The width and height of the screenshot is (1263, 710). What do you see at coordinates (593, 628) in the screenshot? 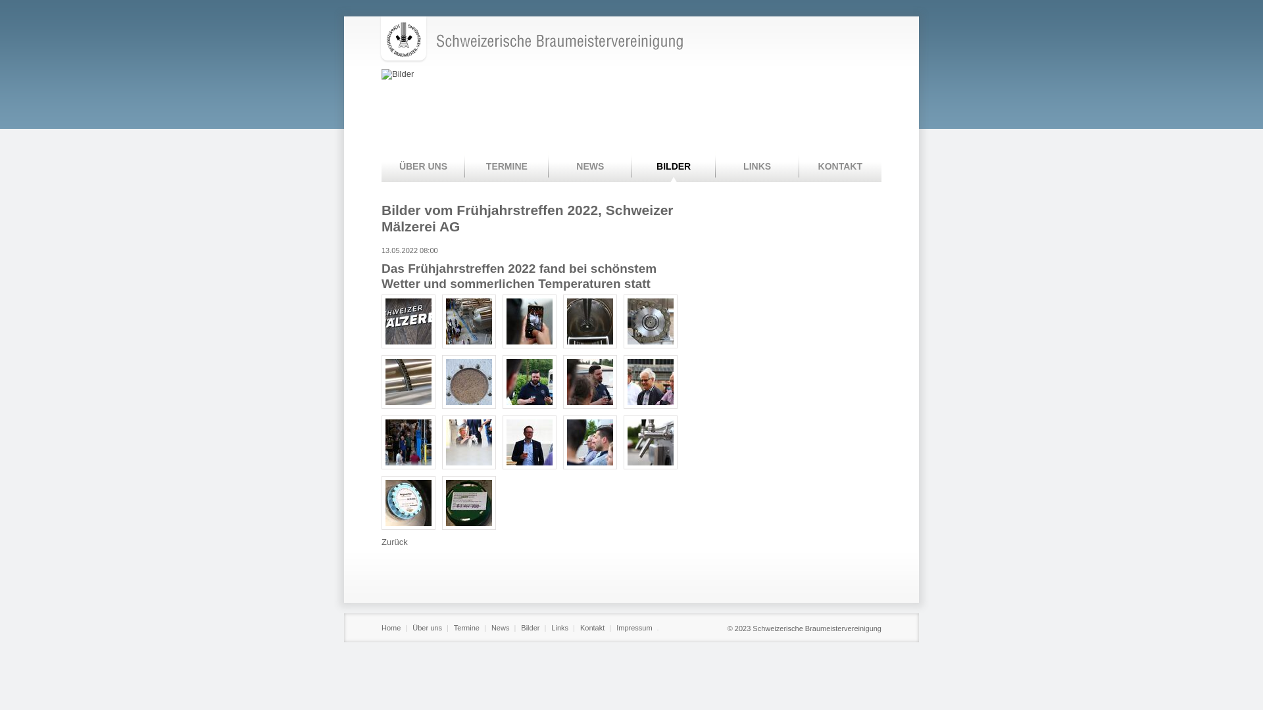
I see `Kontakt` at bounding box center [593, 628].